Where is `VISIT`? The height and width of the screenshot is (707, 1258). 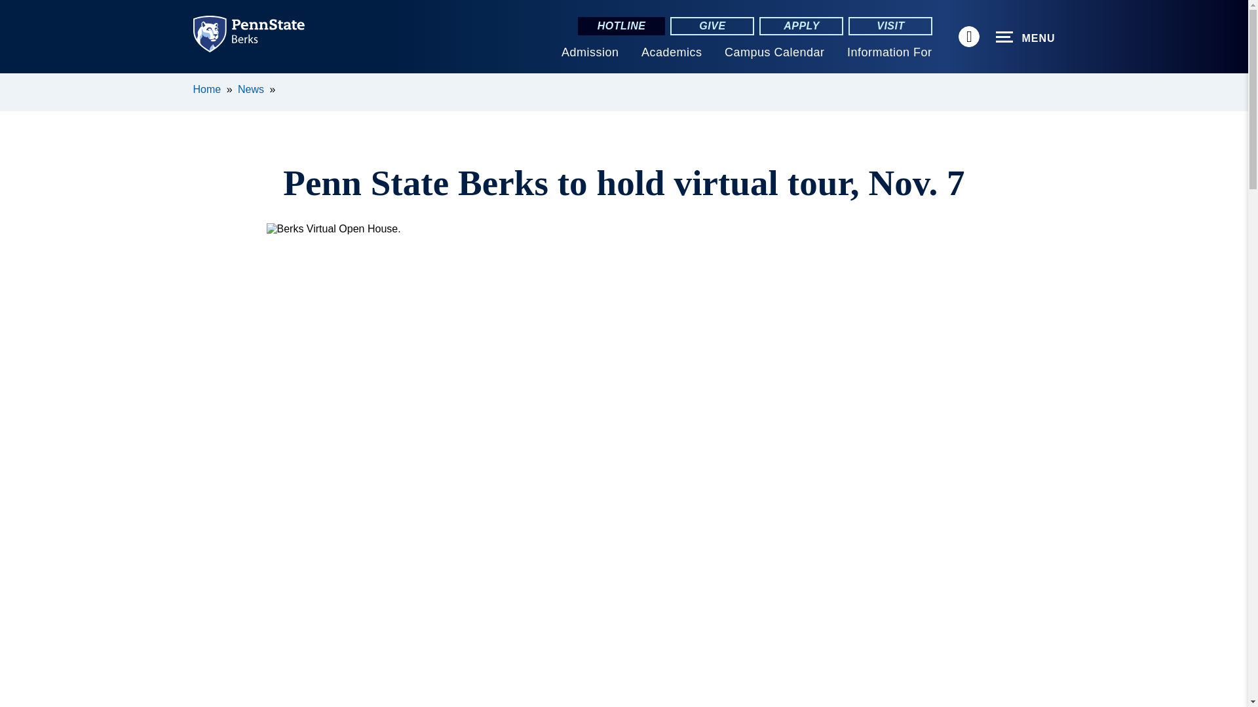 VISIT is located at coordinates (890, 26).